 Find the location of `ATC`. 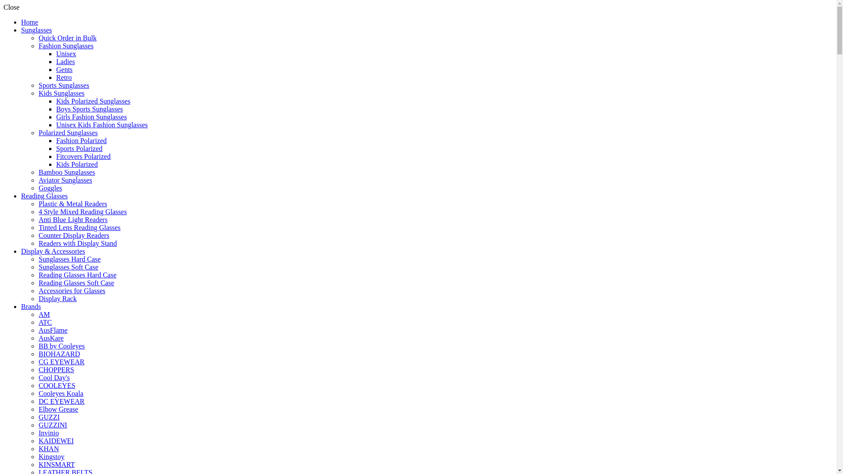

ATC is located at coordinates (45, 322).